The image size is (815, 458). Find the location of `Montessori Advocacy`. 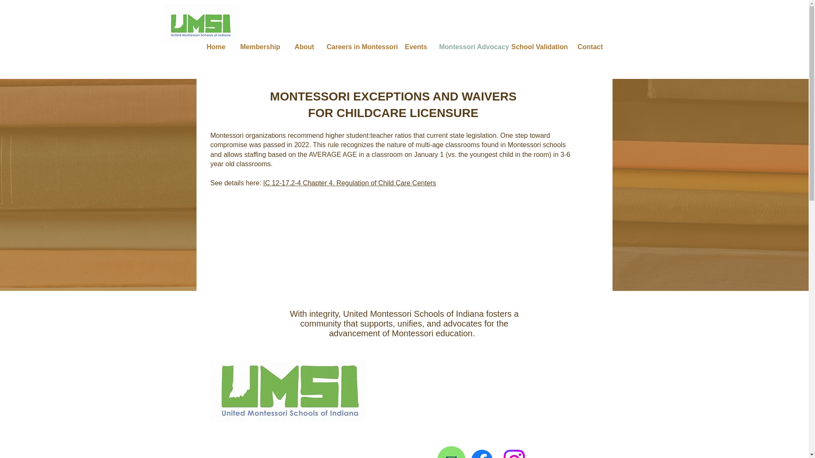

Montessori Advocacy is located at coordinates (470, 47).